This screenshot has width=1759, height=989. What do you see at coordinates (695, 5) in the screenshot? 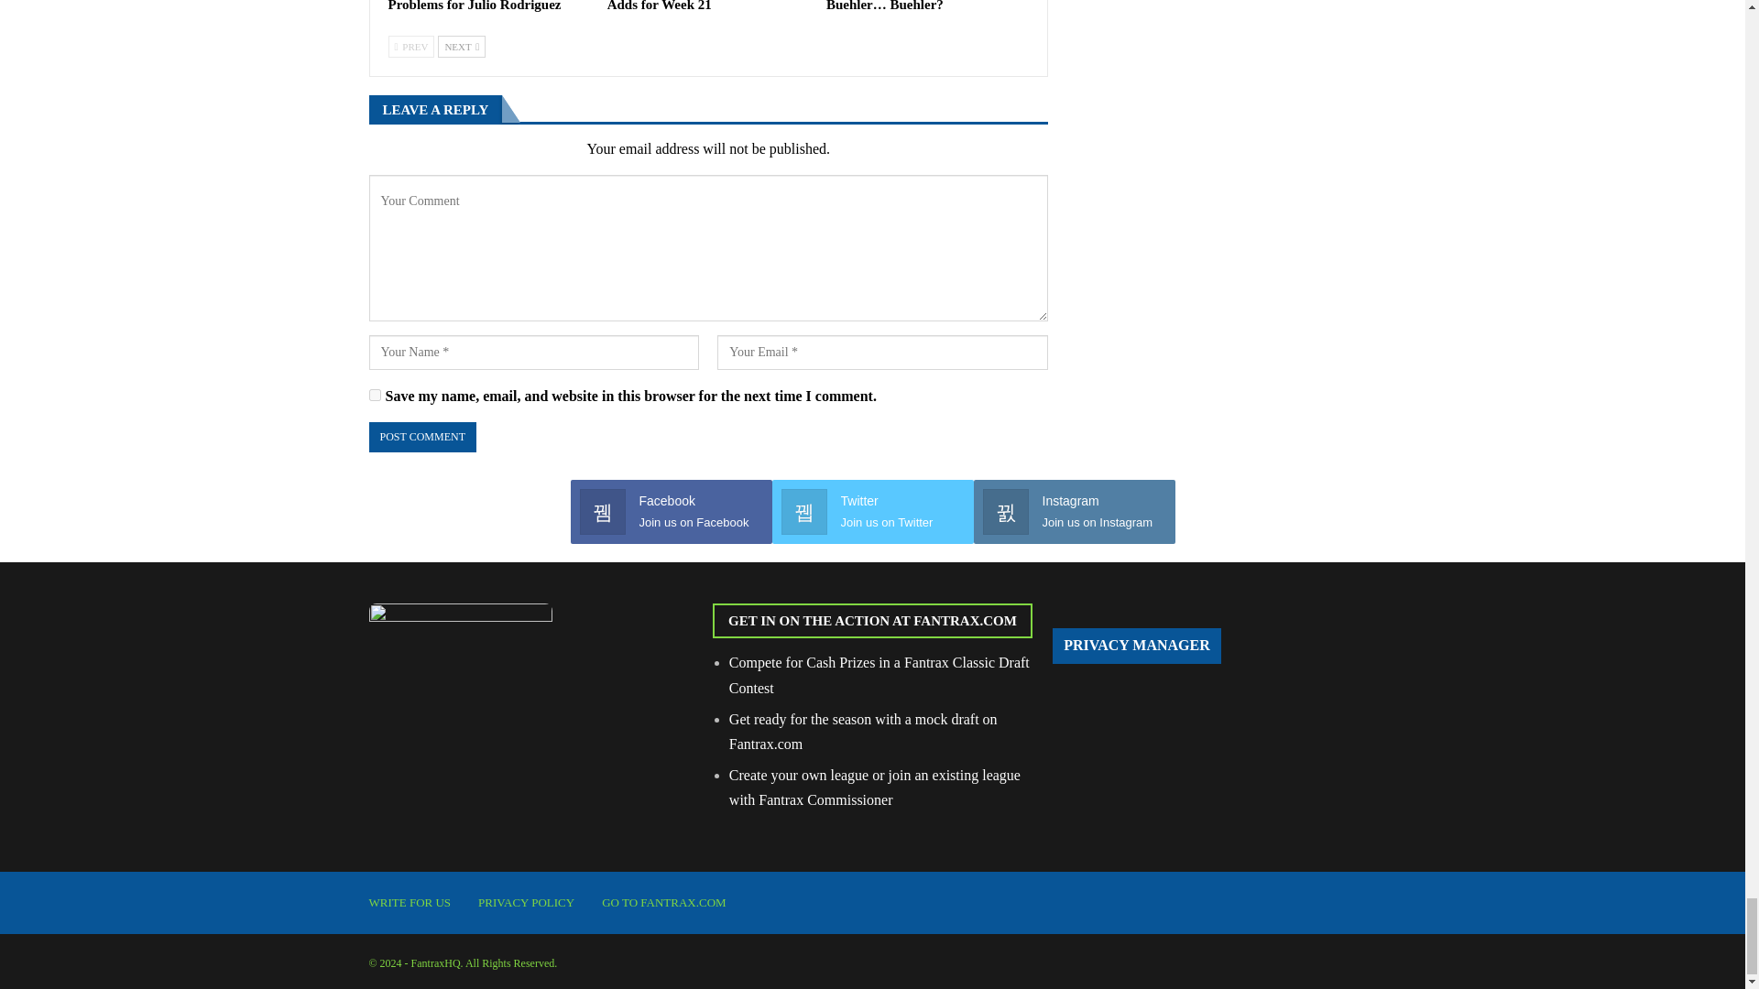
I see `Fantasy Baseball Waiver Wire Adds for Week 21` at bounding box center [695, 5].